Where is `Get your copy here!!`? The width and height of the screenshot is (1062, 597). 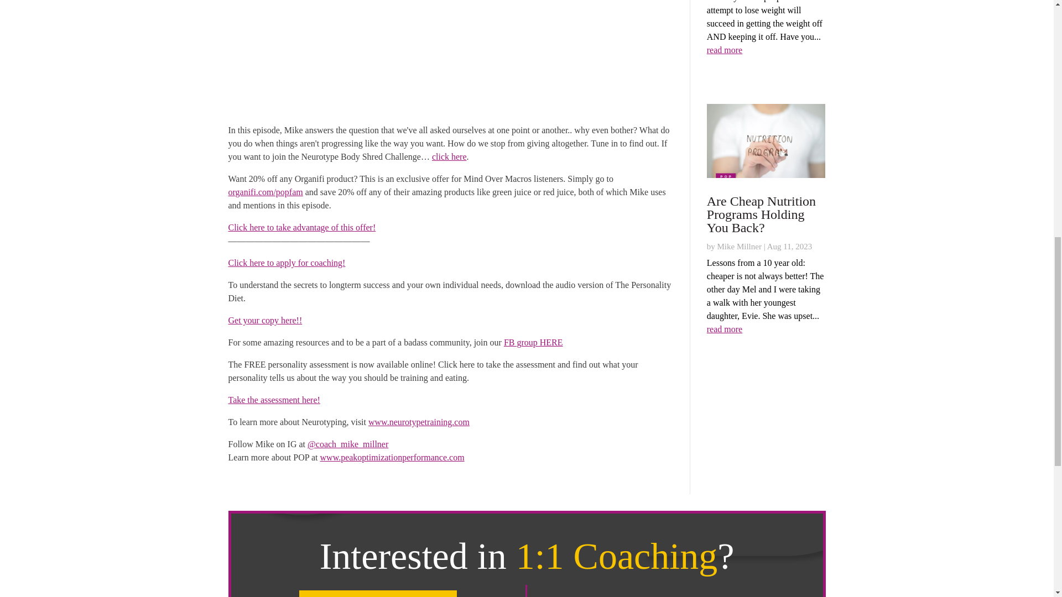
Get your copy here!! is located at coordinates (264, 320).